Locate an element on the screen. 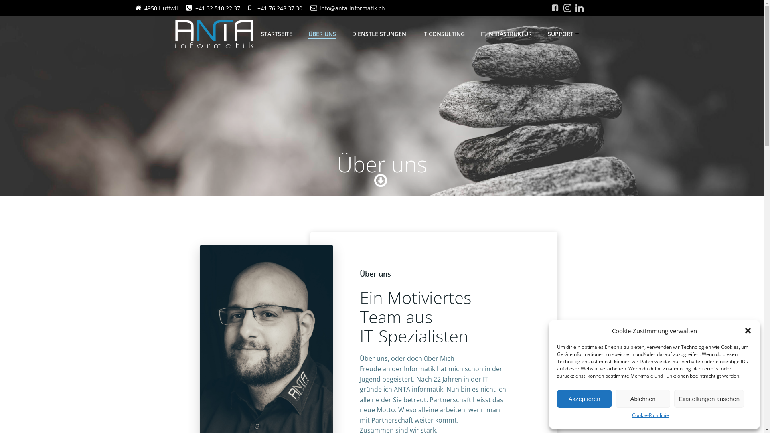 The image size is (770, 433). Cookie-Richtlinie is located at coordinates (650, 415).